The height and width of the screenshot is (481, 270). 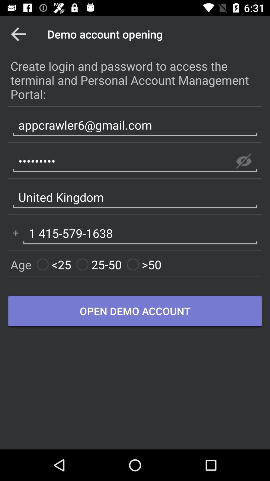 What do you see at coordinates (135, 161) in the screenshot?
I see `launch item above united kingdom` at bounding box center [135, 161].